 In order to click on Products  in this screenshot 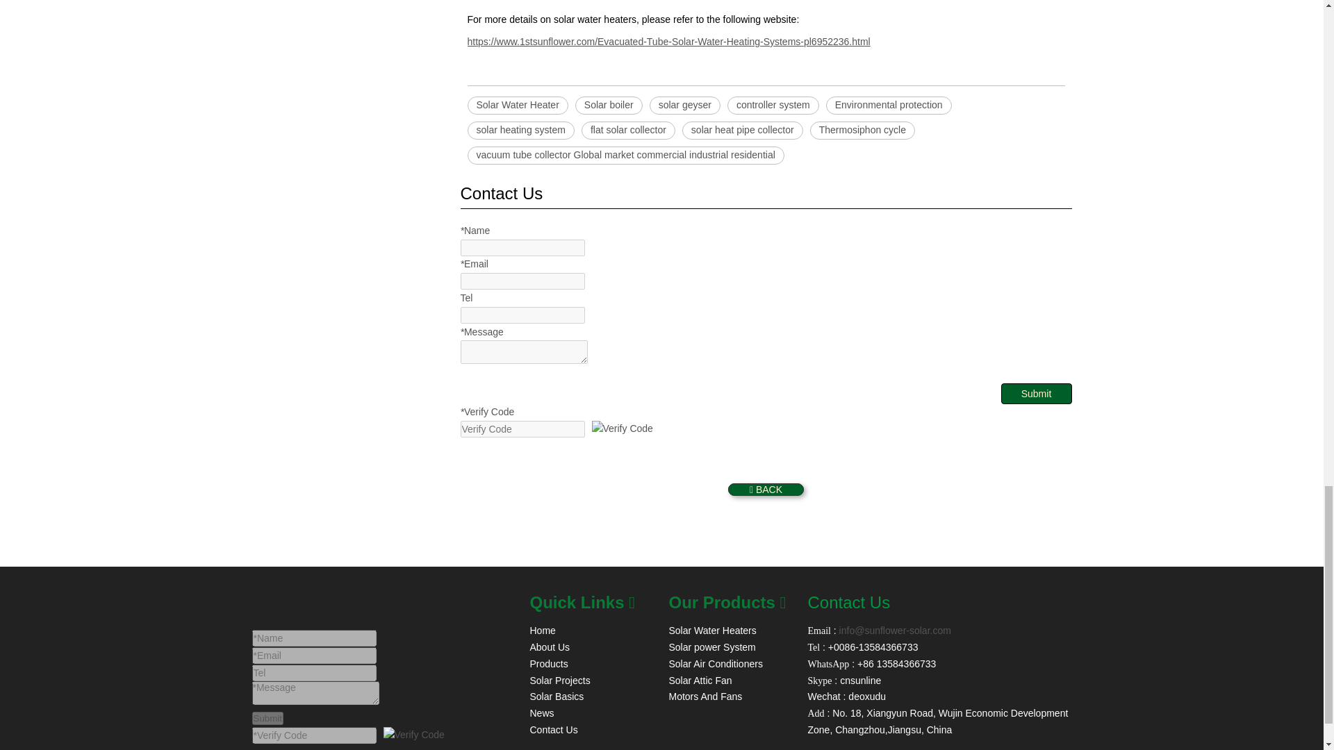, I will do `click(549, 664)`.